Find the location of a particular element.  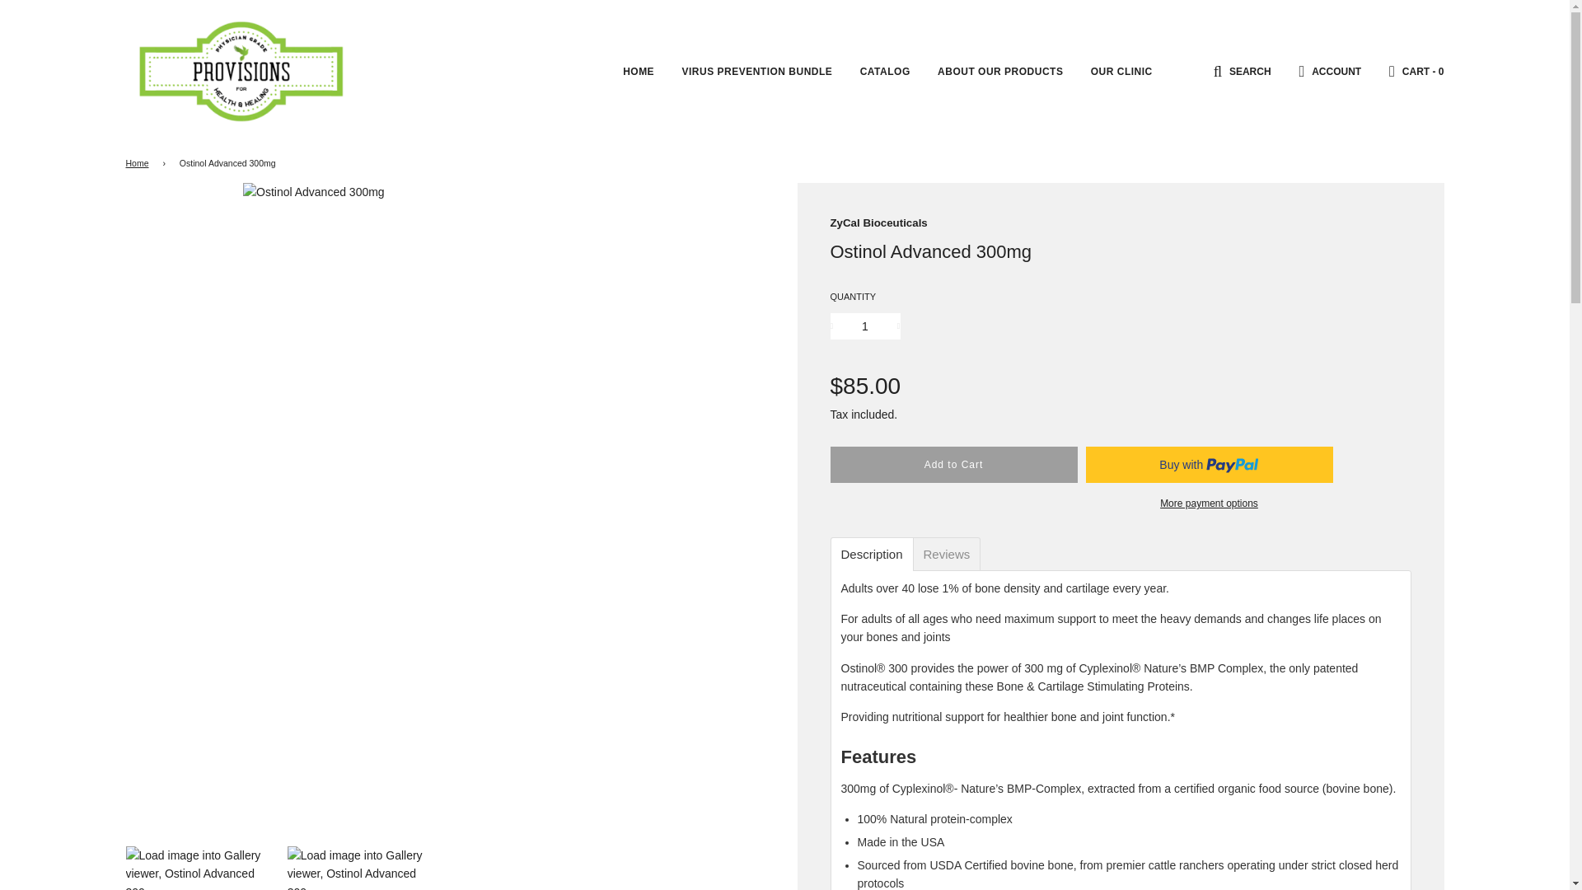

CATALOG is located at coordinates (885, 71).